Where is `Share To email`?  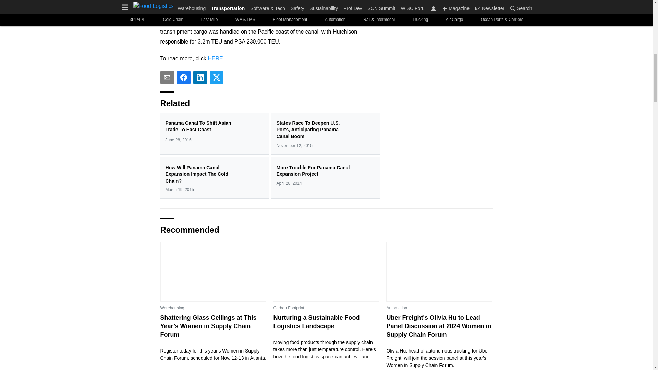
Share To email is located at coordinates (167, 77).